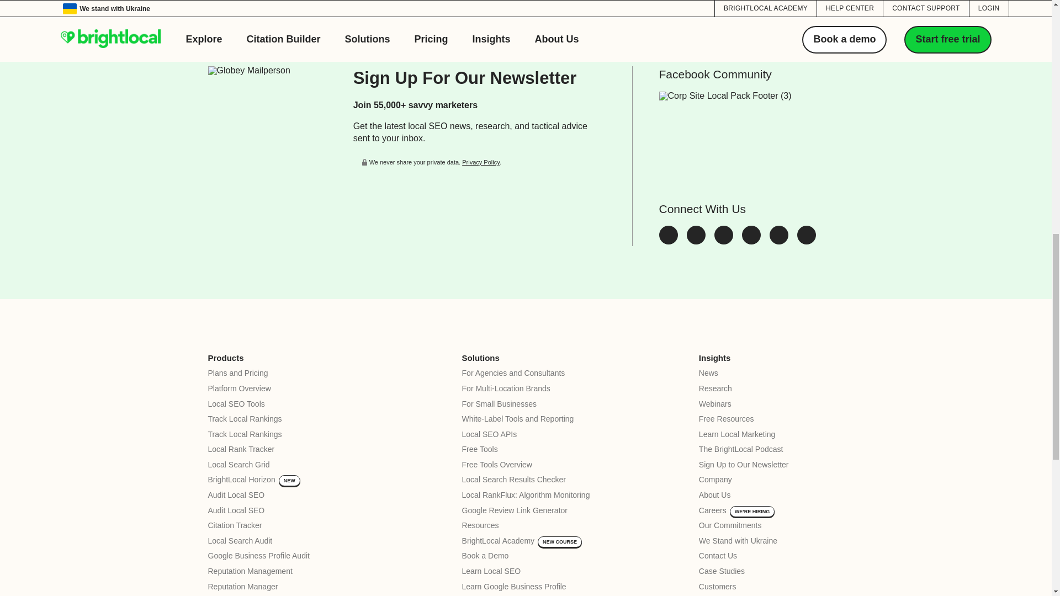 The width and height of the screenshot is (1060, 596). What do you see at coordinates (751, 241) in the screenshot?
I see `Instagram` at bounding box center [751, 241].